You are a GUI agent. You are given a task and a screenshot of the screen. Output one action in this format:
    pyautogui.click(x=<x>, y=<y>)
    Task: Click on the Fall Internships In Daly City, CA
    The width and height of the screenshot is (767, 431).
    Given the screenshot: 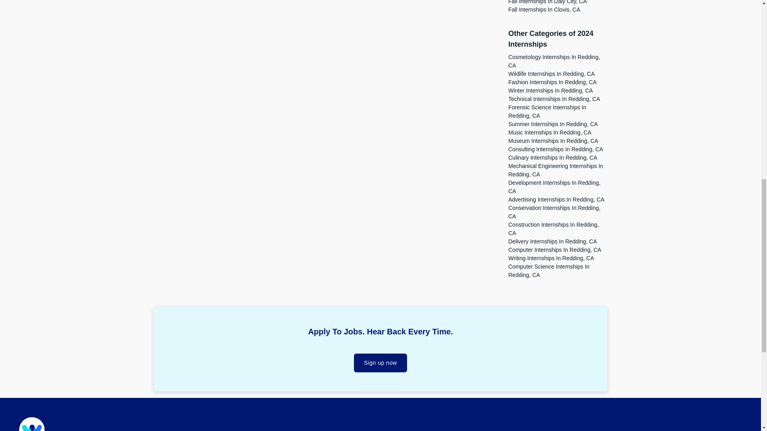 What is the action you would take?
    pyautogui.click(x=547, y=2)
    